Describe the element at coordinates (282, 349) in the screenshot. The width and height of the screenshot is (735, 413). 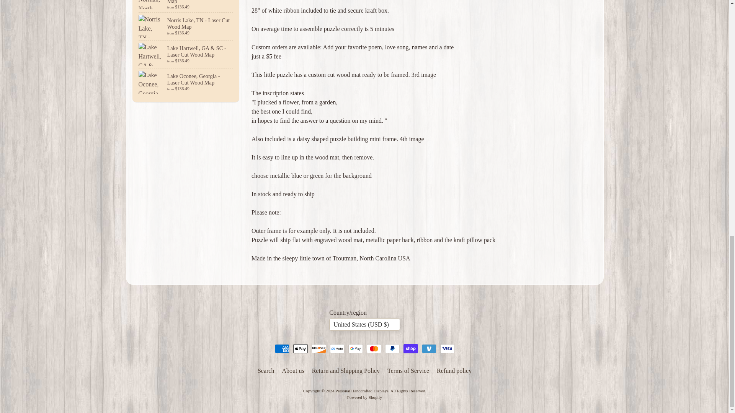
I see `American Express` at that location.